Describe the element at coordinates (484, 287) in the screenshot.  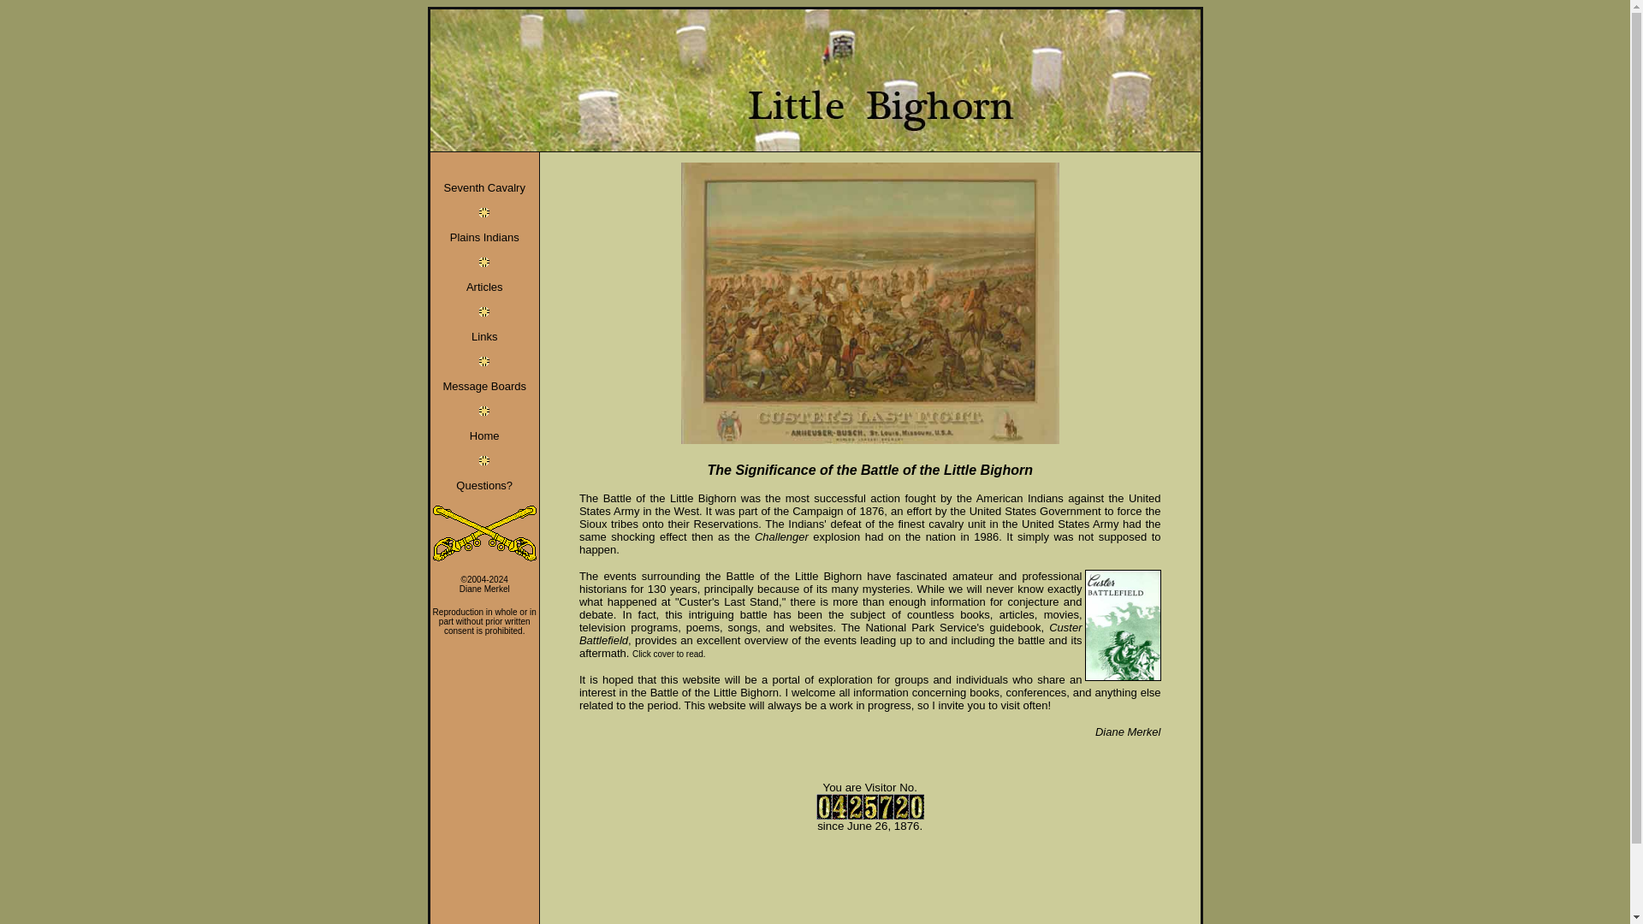
I see `Articles` at that location.